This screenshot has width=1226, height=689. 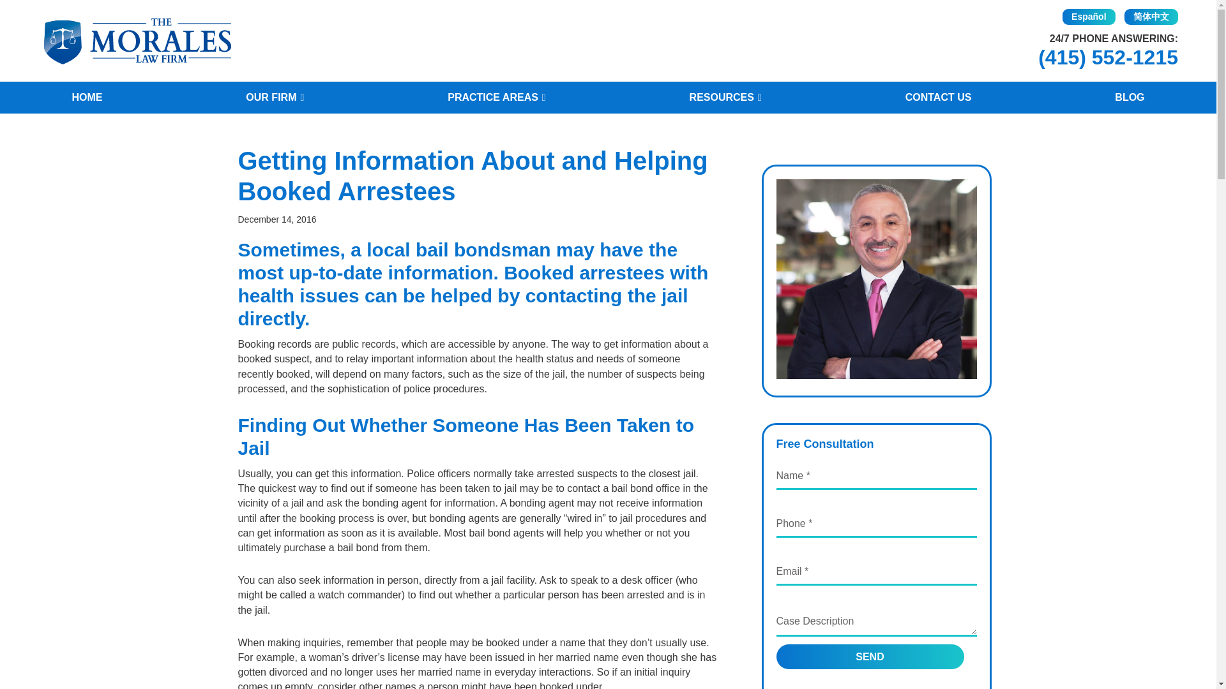 I want to click on HOME, so click(x=87, y=98).